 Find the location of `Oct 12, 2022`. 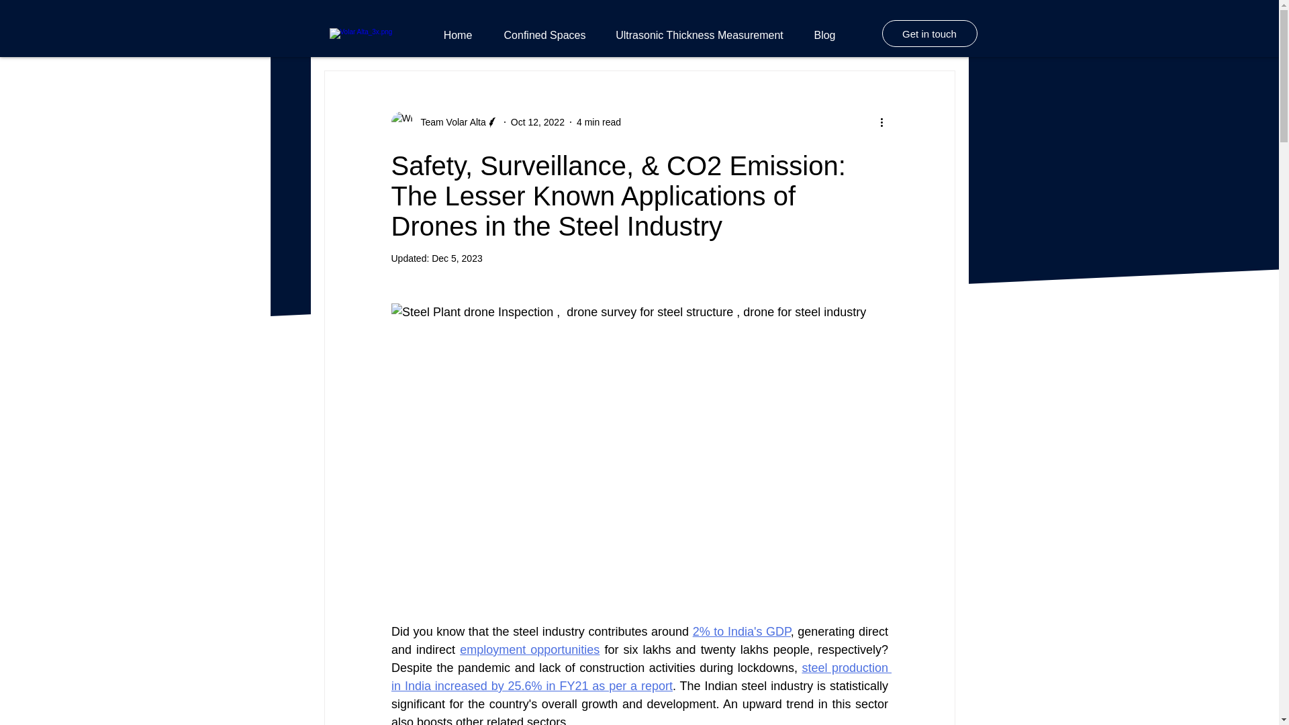

Oct 12, 2022 is located at coordinates (537, 122).